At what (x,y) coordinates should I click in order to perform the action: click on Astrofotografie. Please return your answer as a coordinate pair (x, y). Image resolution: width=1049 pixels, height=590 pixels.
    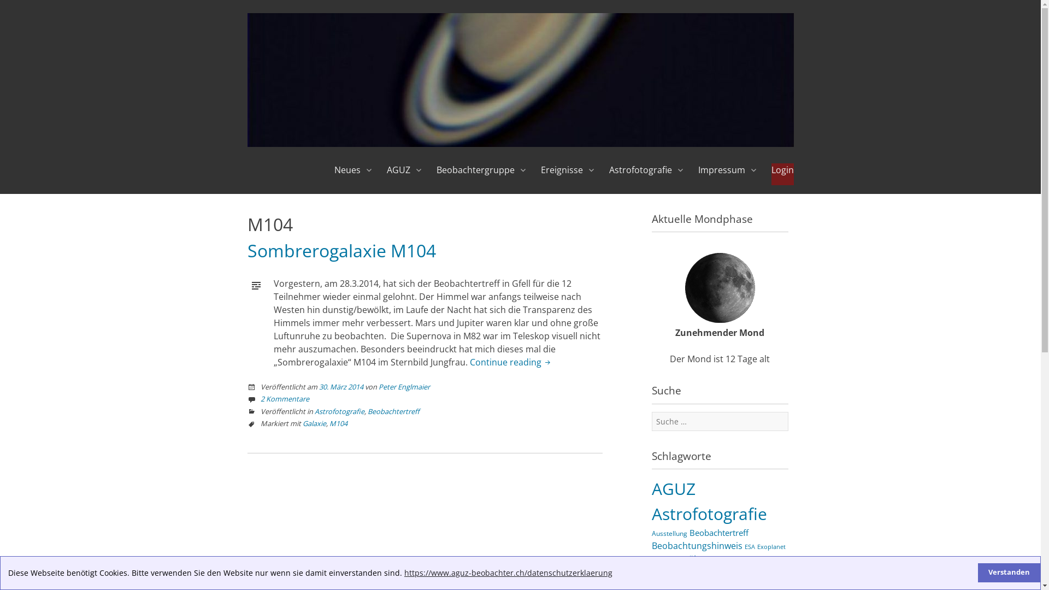
    Looking at the image, I should click on (709, 514).